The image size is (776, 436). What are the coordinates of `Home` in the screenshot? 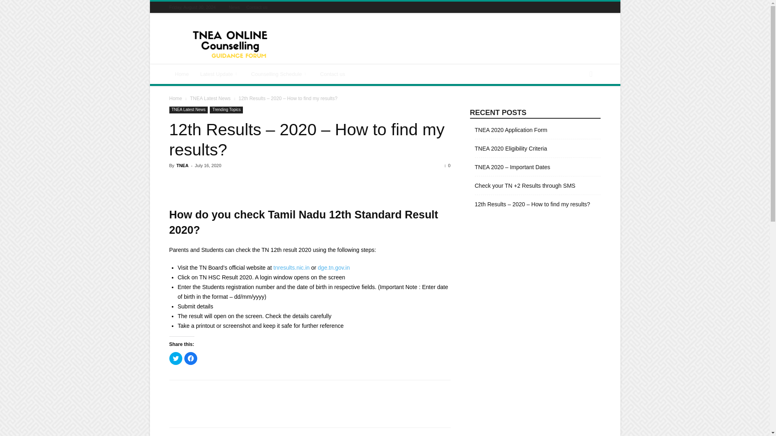 It's located at (182, 74).